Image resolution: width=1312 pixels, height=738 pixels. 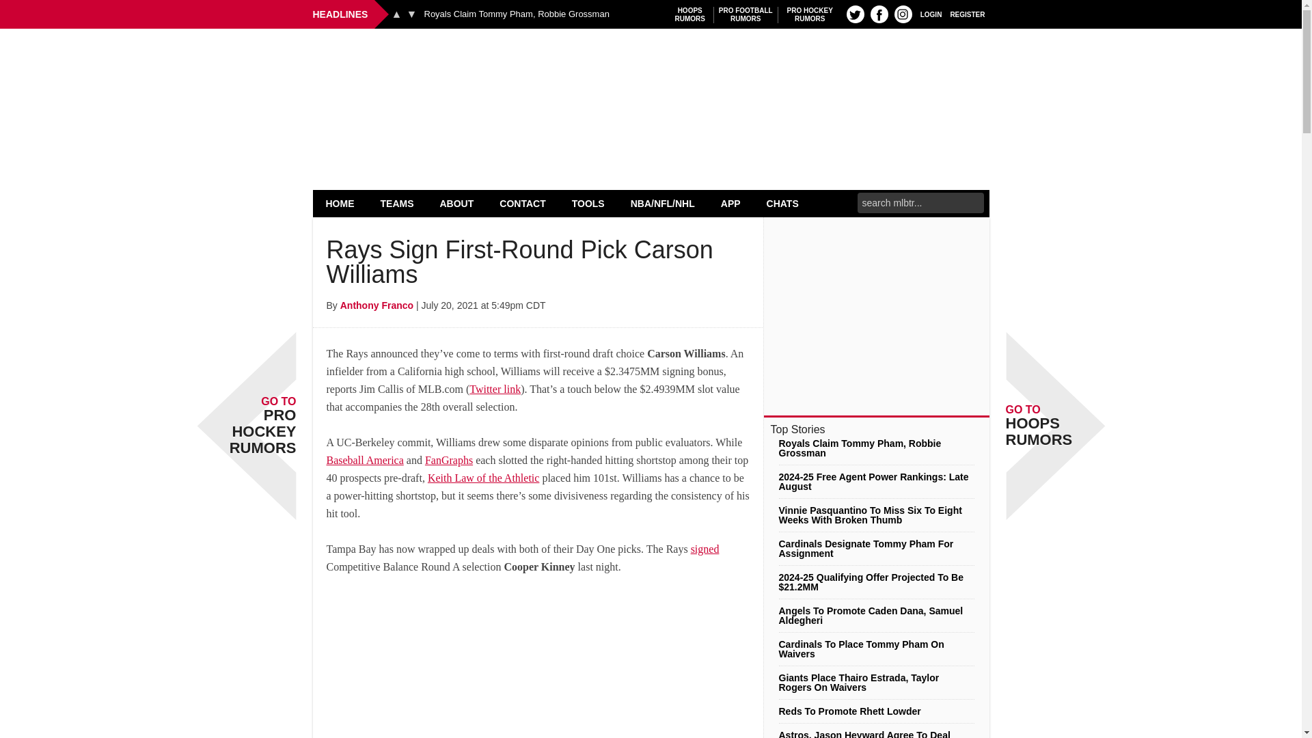 I want to click on HOME, so click(x=340, y=203).